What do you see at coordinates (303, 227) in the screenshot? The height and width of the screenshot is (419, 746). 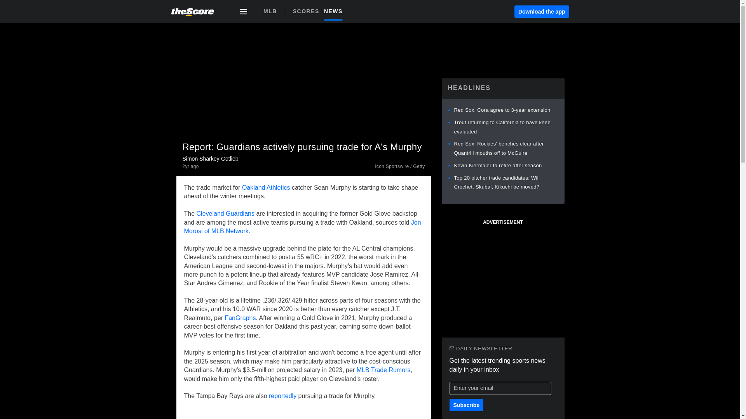 I see `NEWS` at bounding box center [303, 227].